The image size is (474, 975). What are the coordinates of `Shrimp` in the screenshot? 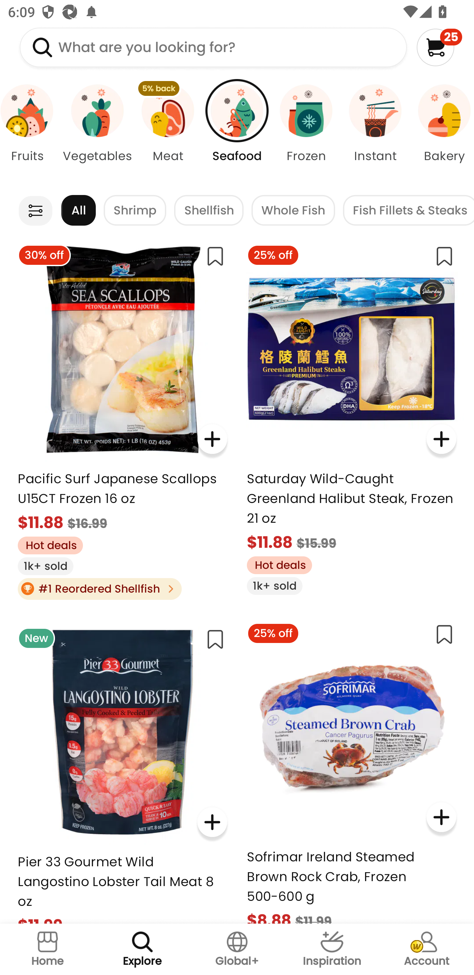 It's located at (135, 210).